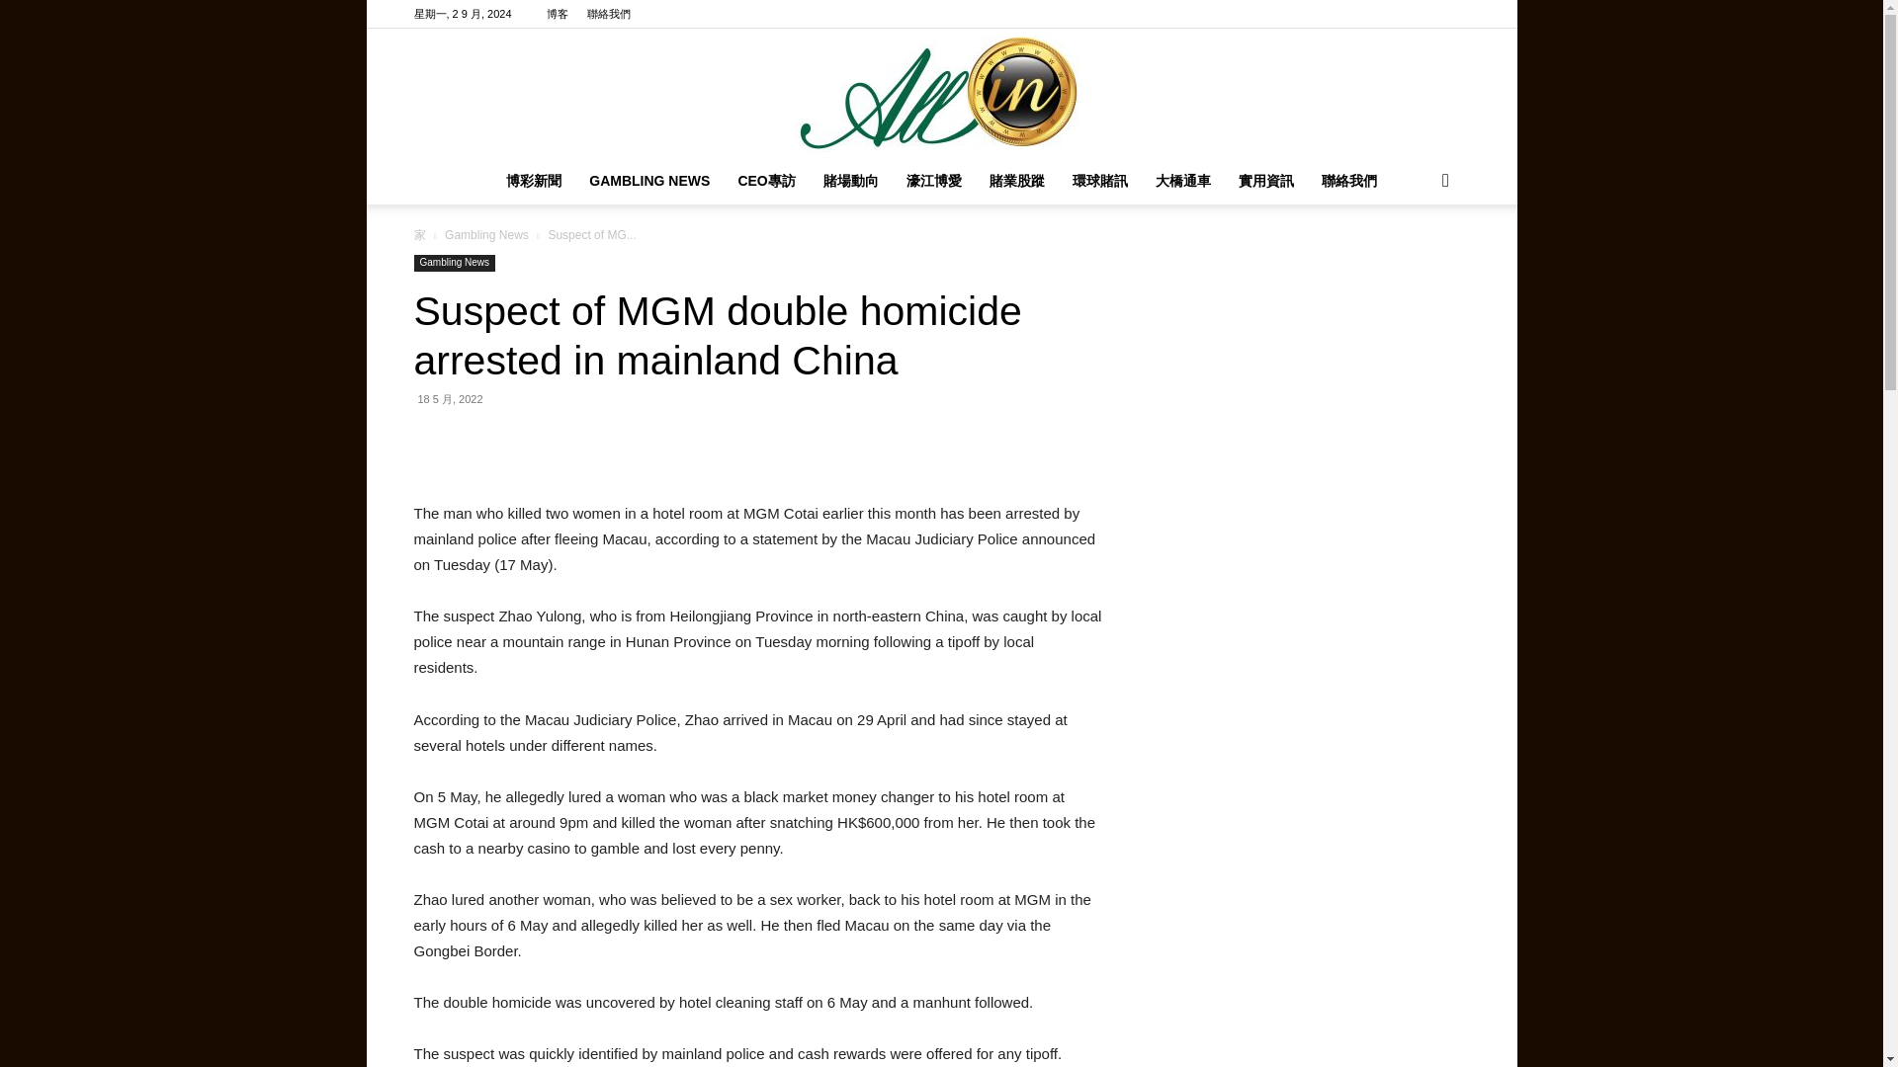  What do you see at coordinates (455, 263) in the screenshot?
I see `Gambling News` at bounding box center [455, 263].